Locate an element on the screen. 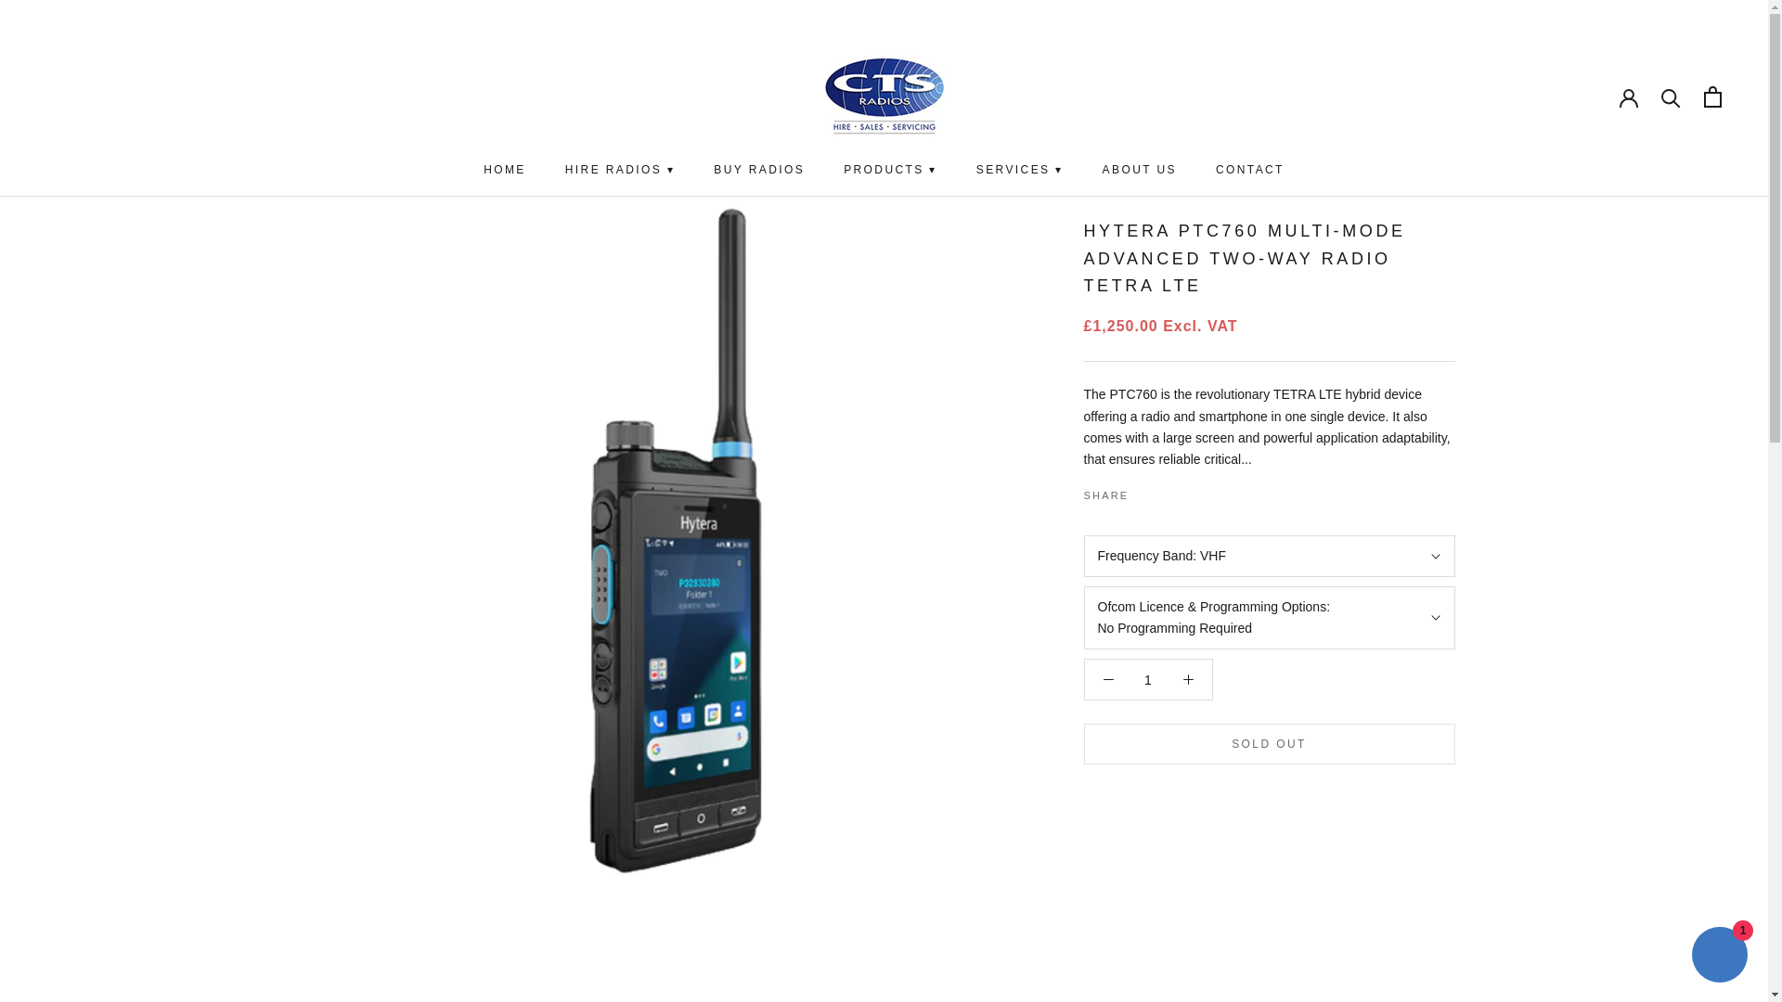 This screenshot has width=1782, height=1002. Shopify online store chat is located at coordinates (1719, 957).